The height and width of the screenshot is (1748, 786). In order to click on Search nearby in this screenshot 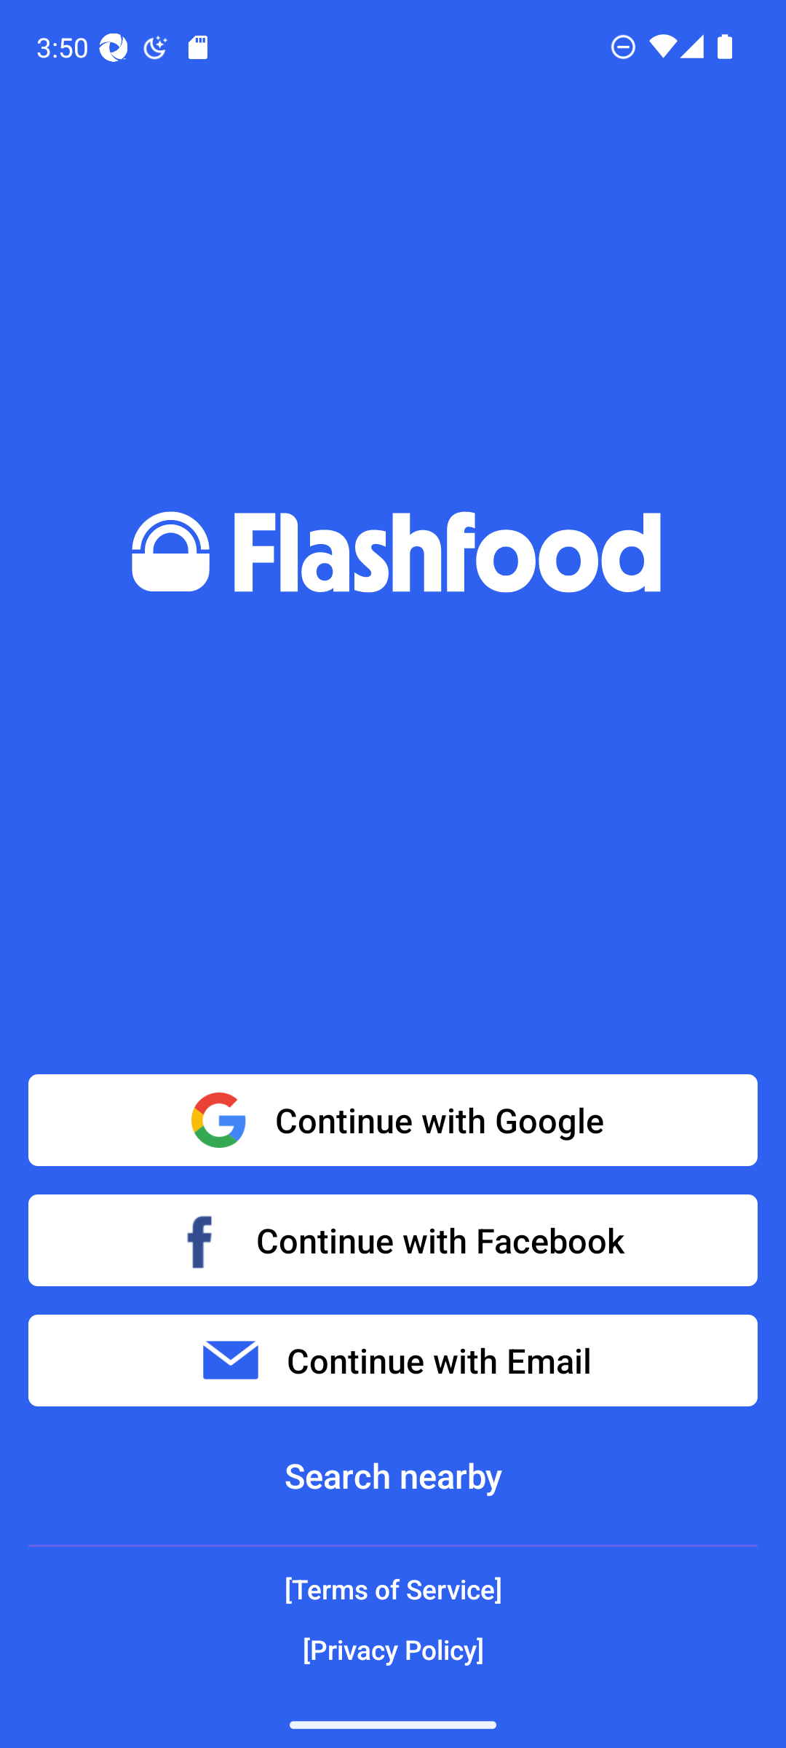, I will do `click(393, 1476)`.